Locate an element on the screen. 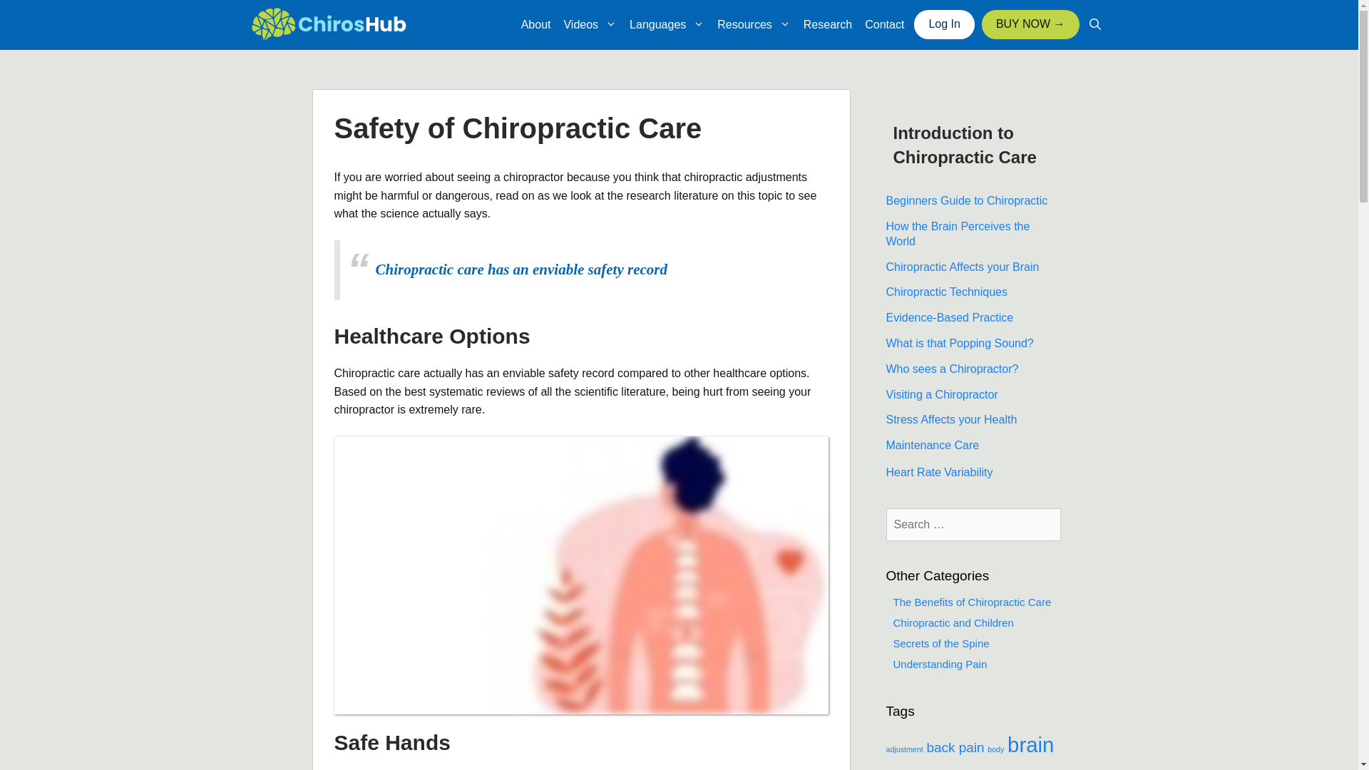 This screenshot has width=1369, height=770. Research is located at coordinates (827, 24).